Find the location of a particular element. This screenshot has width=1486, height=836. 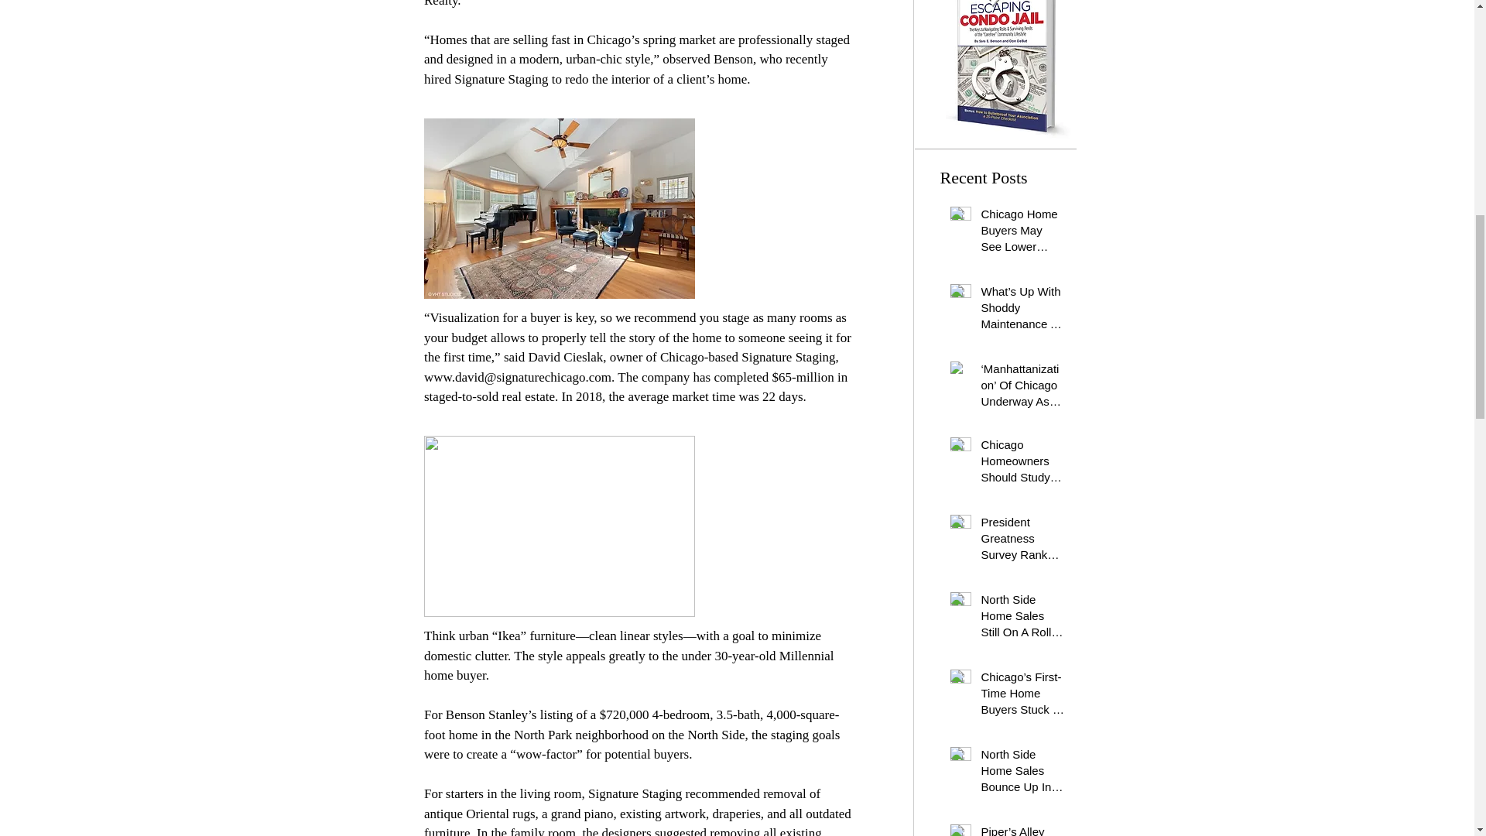

Chicago Homeowners Should Study Escalating Tax Bills is located at coordinates (1023, 464).